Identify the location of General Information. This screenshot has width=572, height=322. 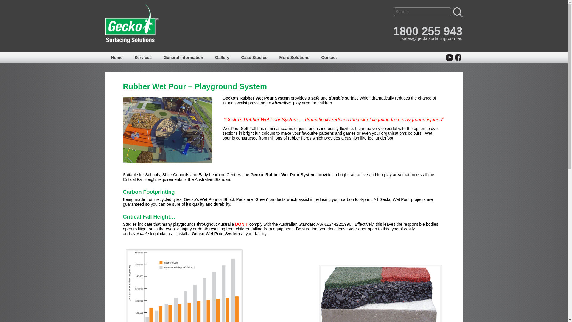
(184, 58).